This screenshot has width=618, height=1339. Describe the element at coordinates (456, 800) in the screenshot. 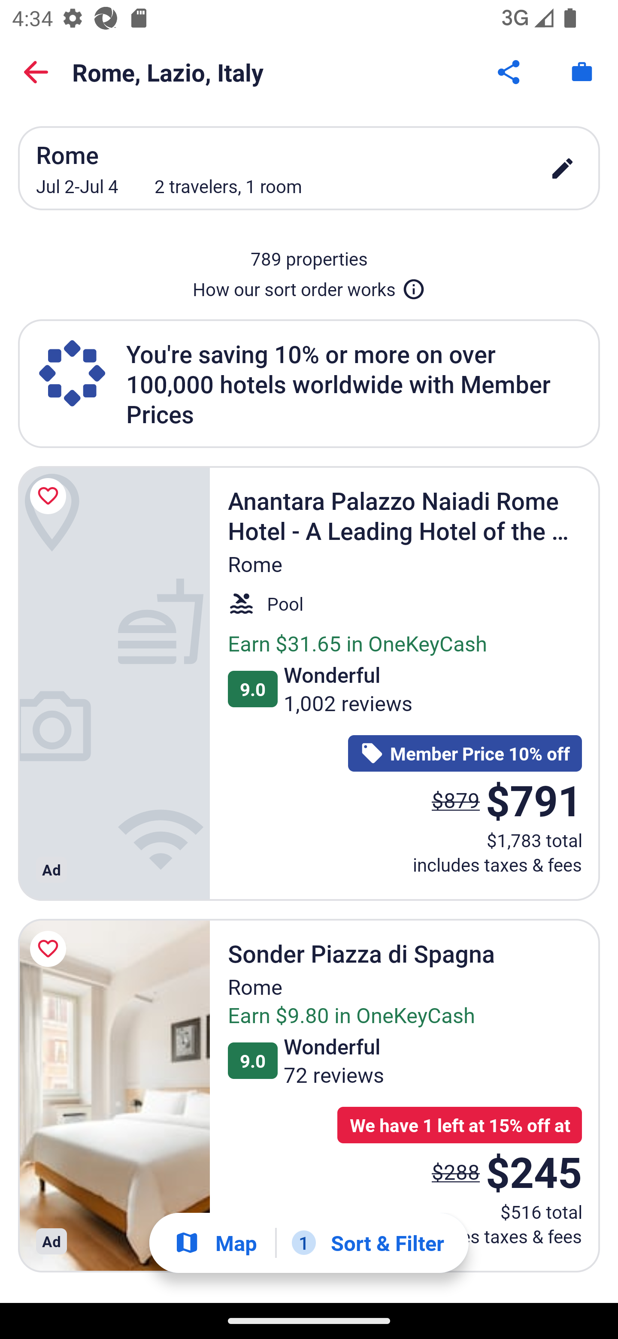

I see `$879 The price was $879` at that location.